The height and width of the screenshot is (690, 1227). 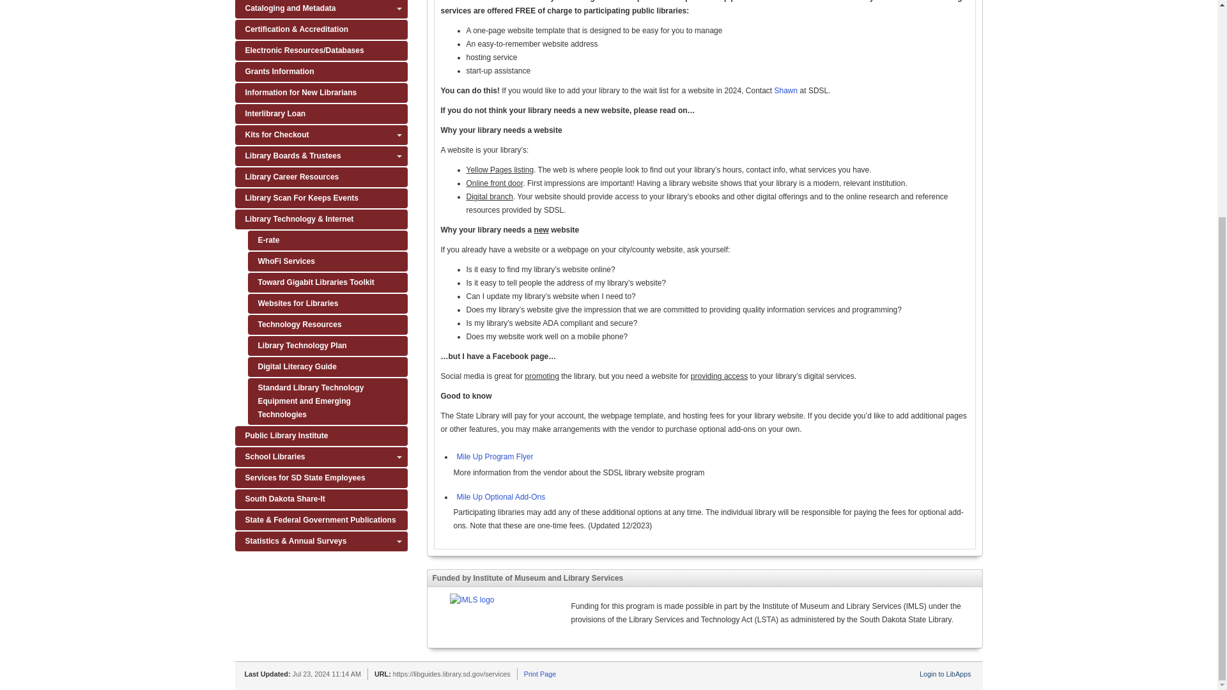 What do you see at coordinates (321, 92) in the screenshot?
I see `Helpful Information for new SD Librarians` at bounding box center [321, 92].